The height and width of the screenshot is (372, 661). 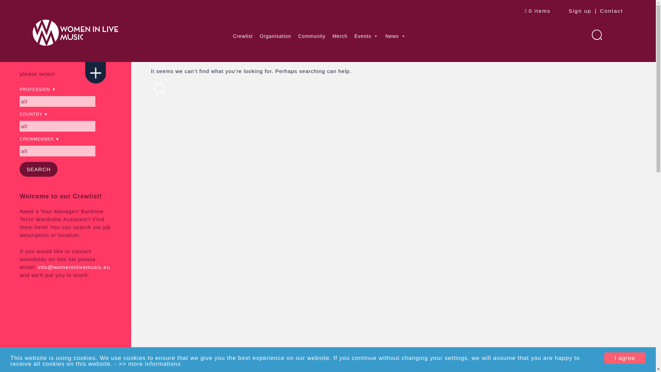 I want to click on Crewlist, so click(x=243, y=35).